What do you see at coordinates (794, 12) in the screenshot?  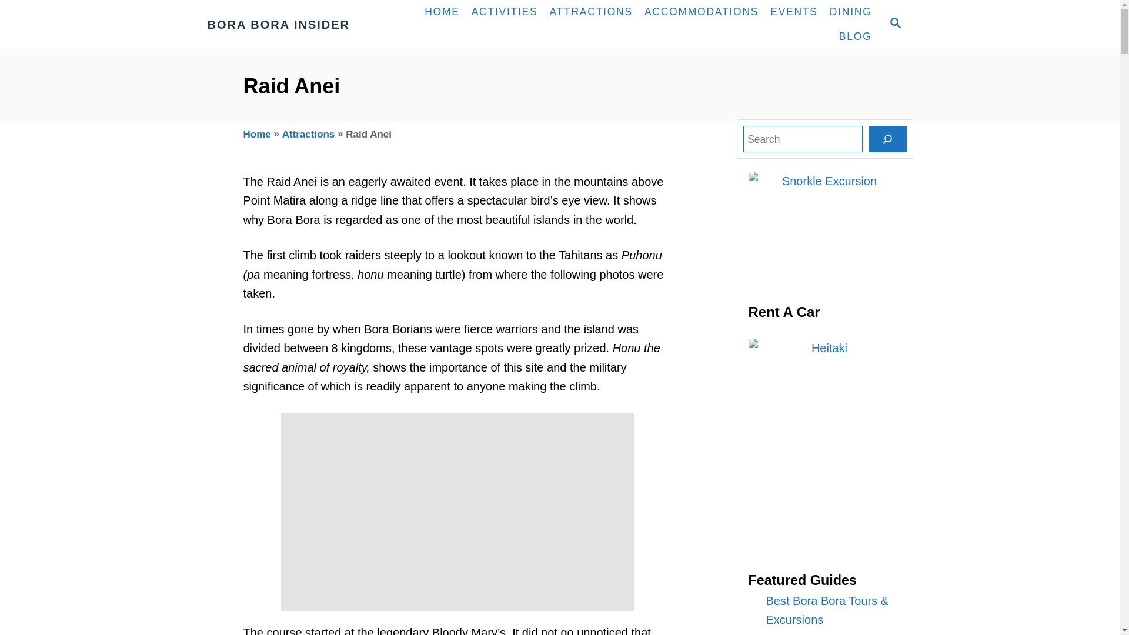 I see `EVENTS` at bounding box center [794, 12].